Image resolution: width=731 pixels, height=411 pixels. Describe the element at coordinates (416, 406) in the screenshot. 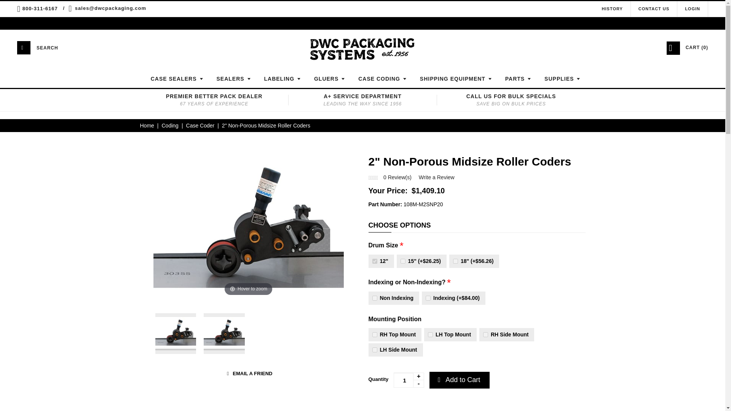

I see `PayPal` at that location.